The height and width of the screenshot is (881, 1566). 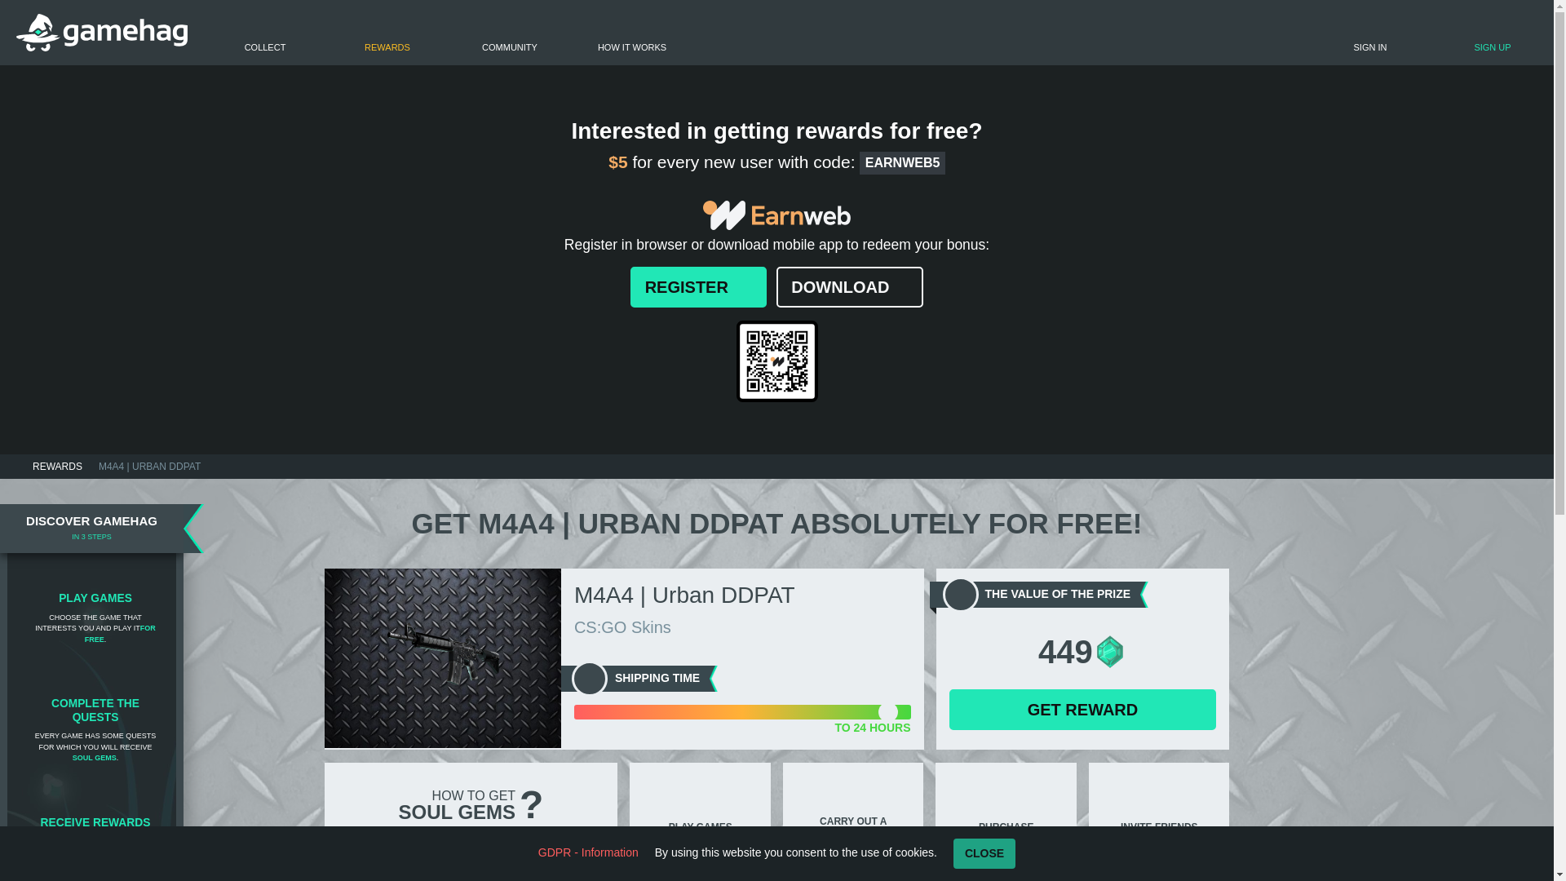 I want to click on DOWNLOAD, so click(x=850, y=287).